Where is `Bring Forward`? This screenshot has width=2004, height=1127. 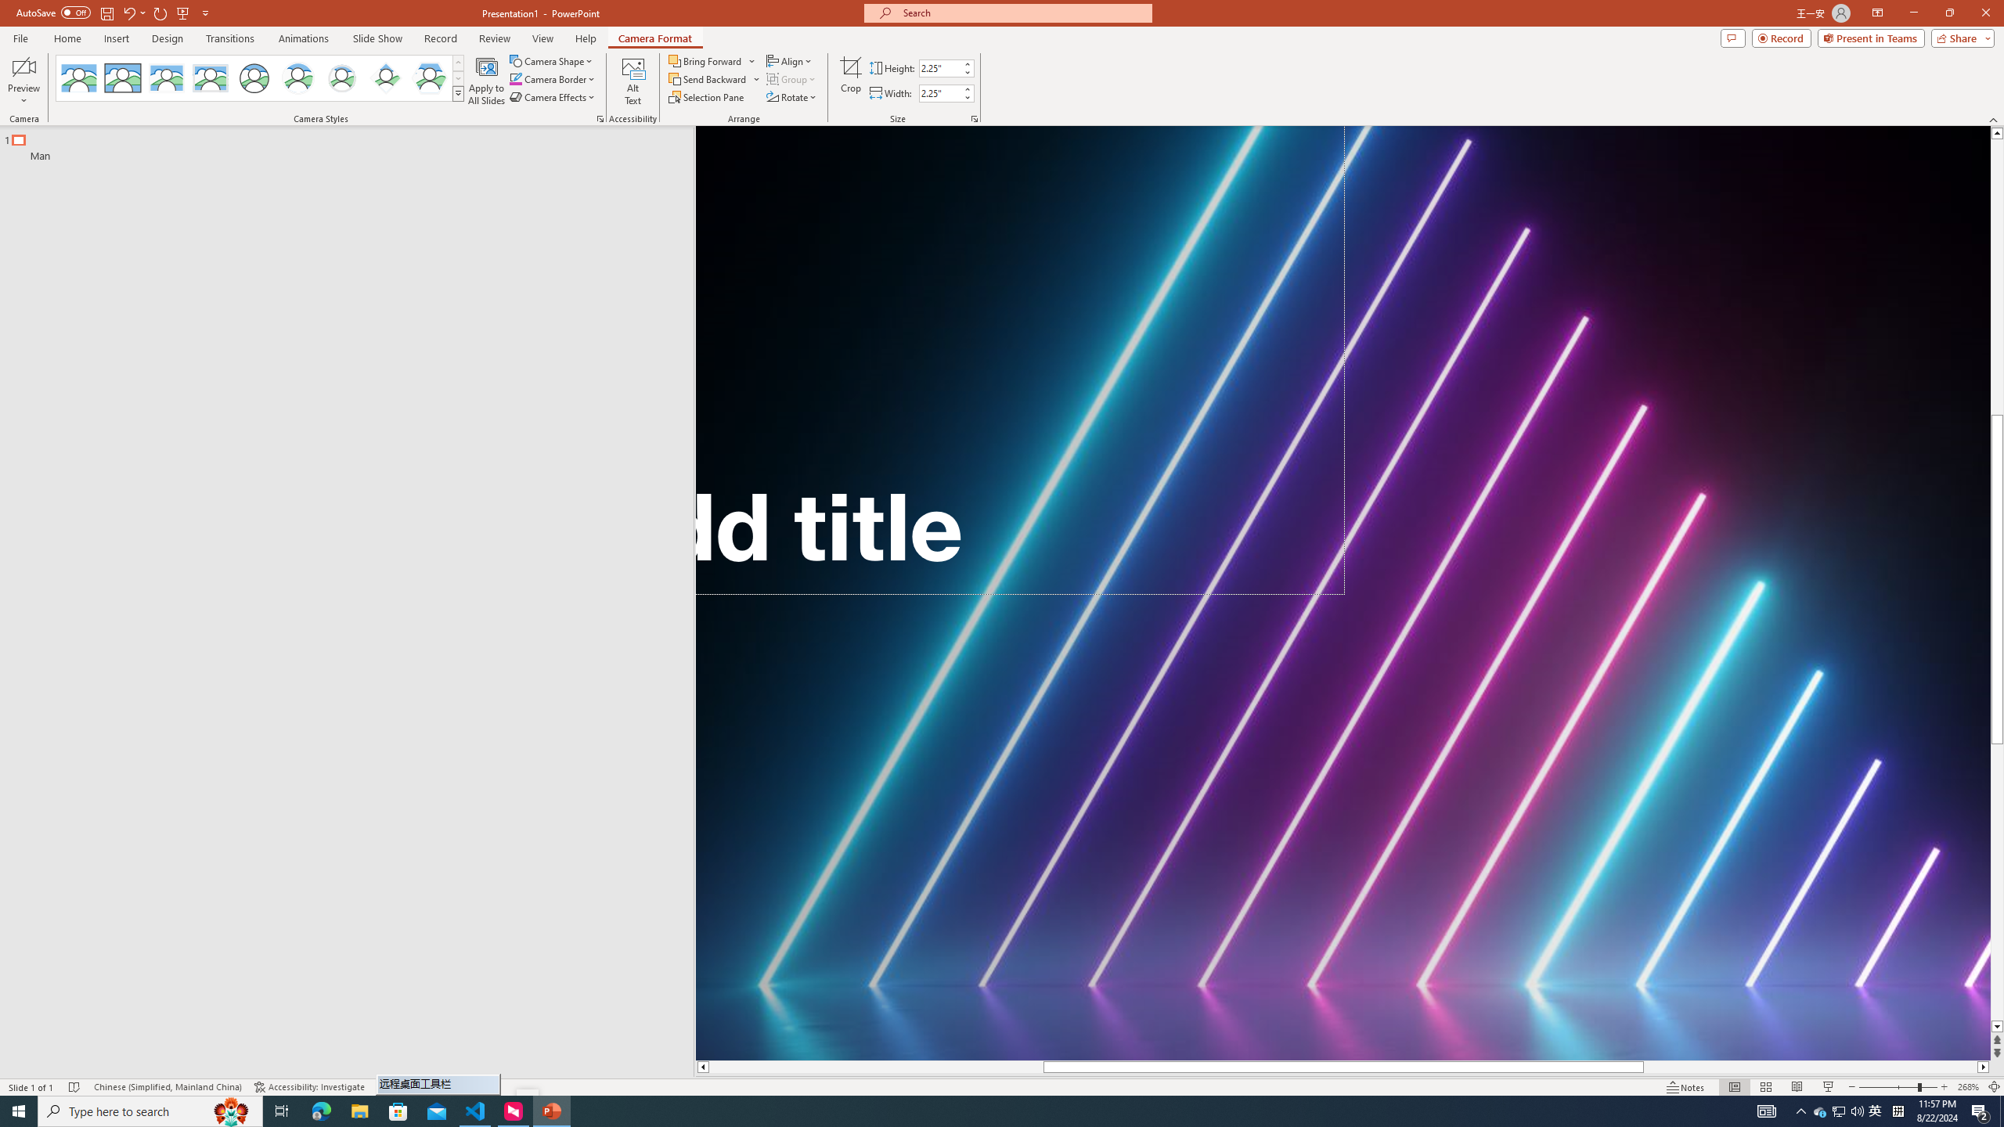 Bring Forward is located at coordinates (712, 61).